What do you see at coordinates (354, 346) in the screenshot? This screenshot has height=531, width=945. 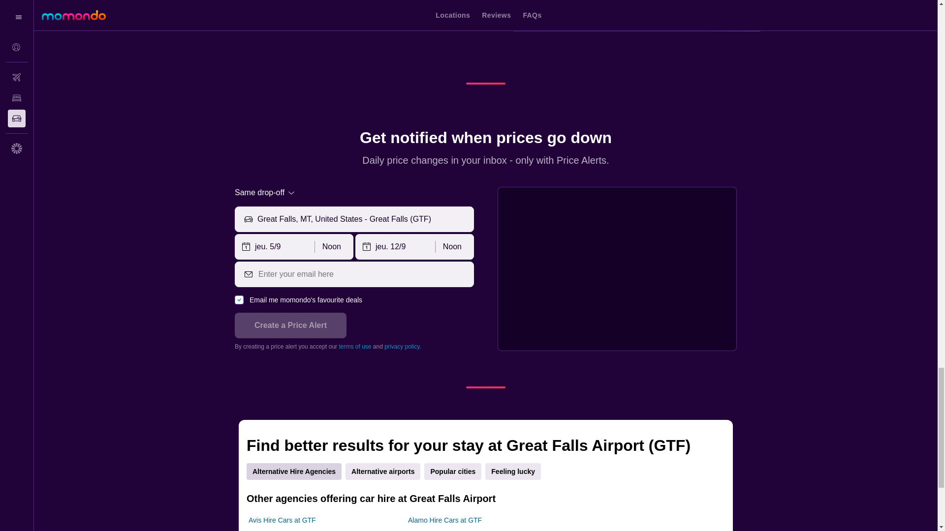 I see `terms of use` at bounding box center [354, 346].